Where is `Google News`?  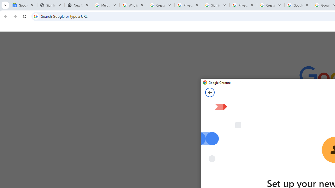
Google News is located at coordinates (24, 5).